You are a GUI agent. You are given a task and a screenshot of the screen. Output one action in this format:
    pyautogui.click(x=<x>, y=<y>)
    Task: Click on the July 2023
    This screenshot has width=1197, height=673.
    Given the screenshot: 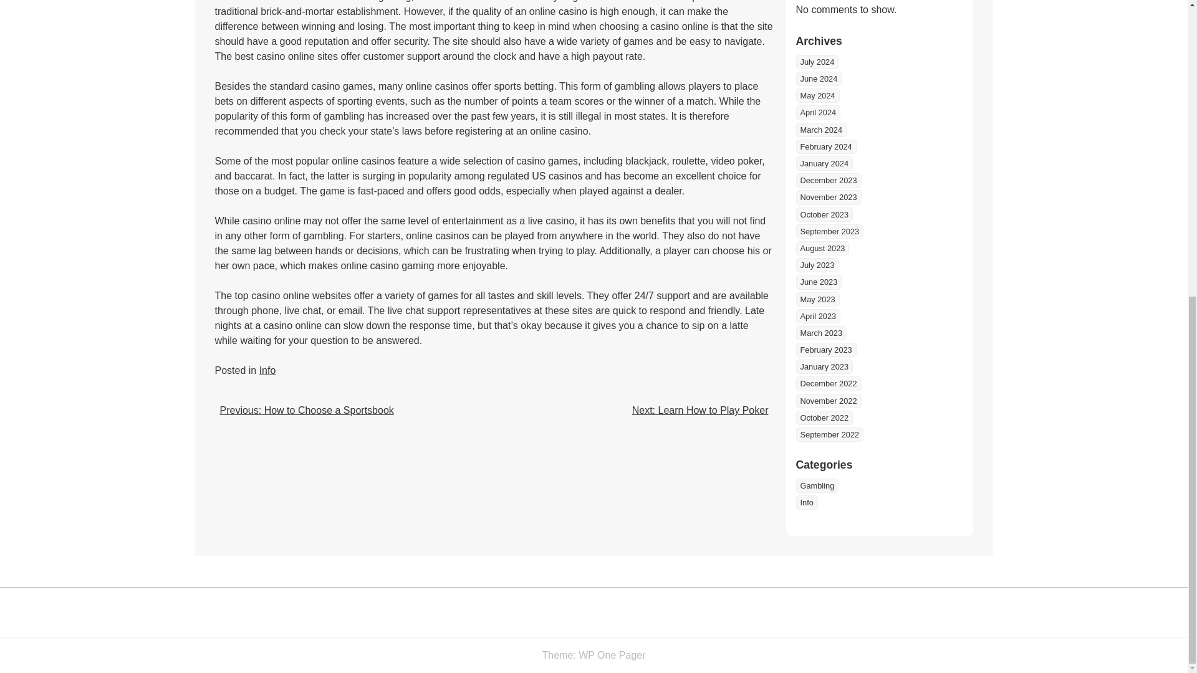 What is the action you would take?
    pyautogui.click(x=817, y=265)
    